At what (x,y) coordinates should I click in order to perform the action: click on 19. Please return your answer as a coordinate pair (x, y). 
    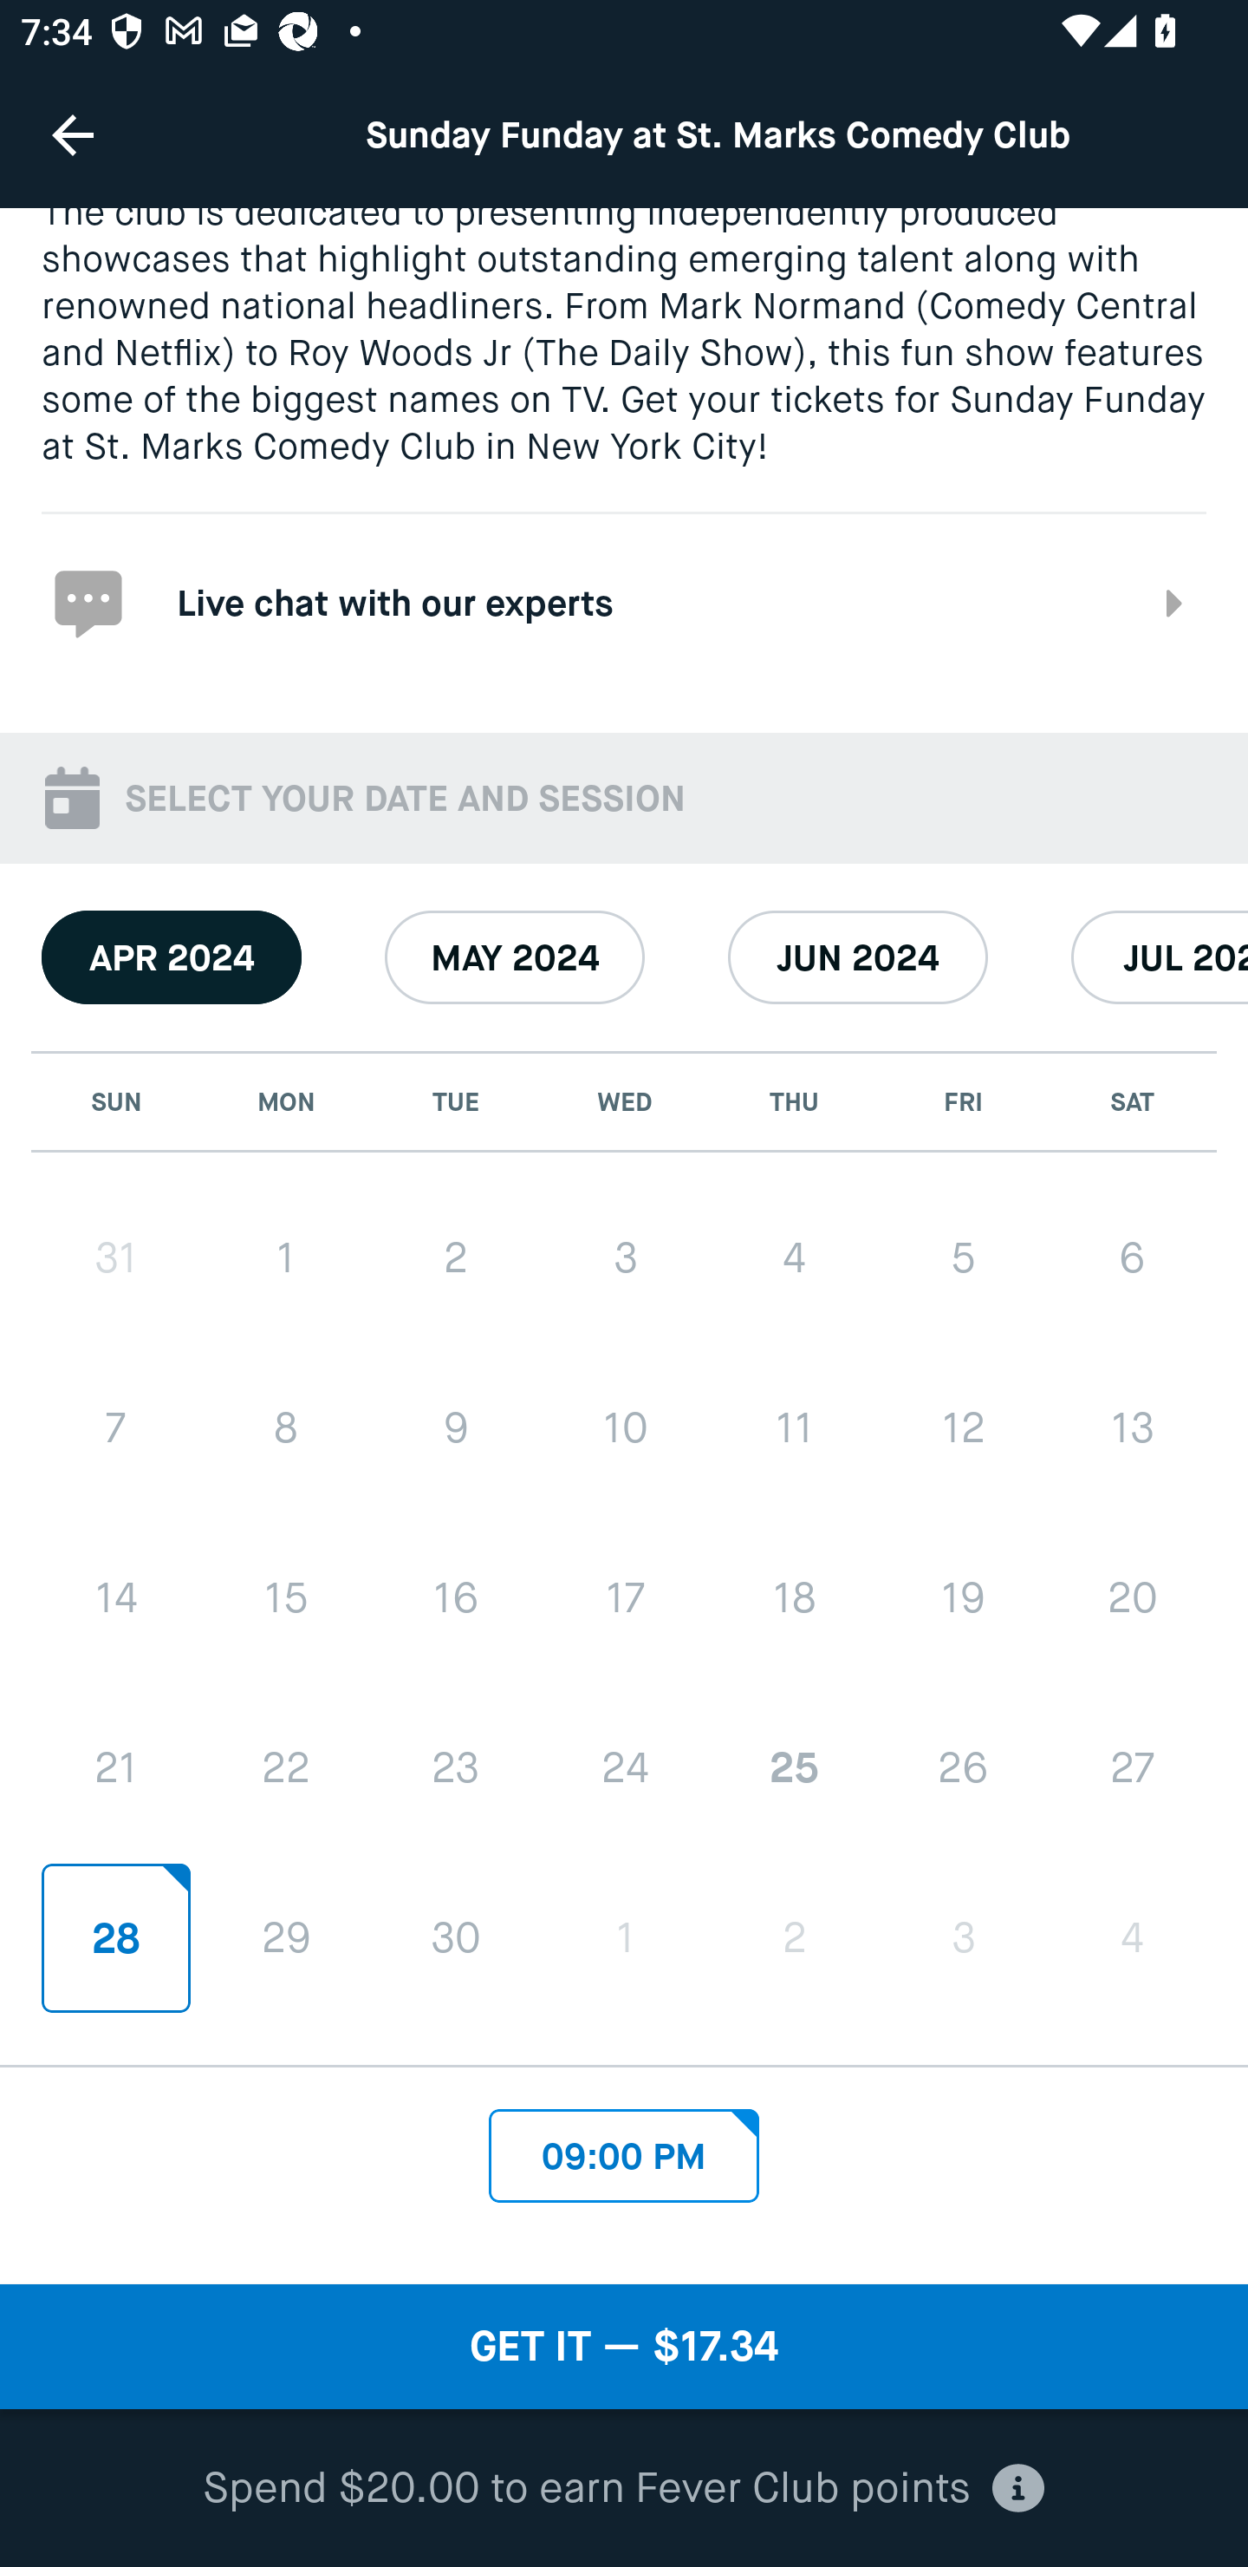
    Looking at the image, I should click on (962, 1597).